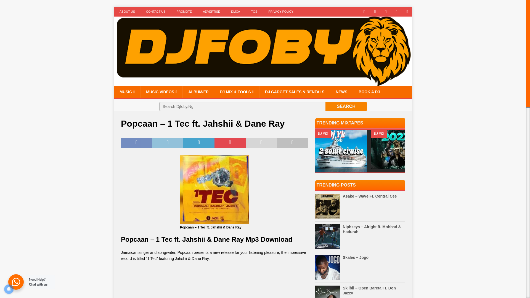 Image resolution: width=530 pixels, height=298 pixels. What do you see at coordinates (235, 12) in the screenshot?
I see `DMCA` at bounding box center [235, 12].